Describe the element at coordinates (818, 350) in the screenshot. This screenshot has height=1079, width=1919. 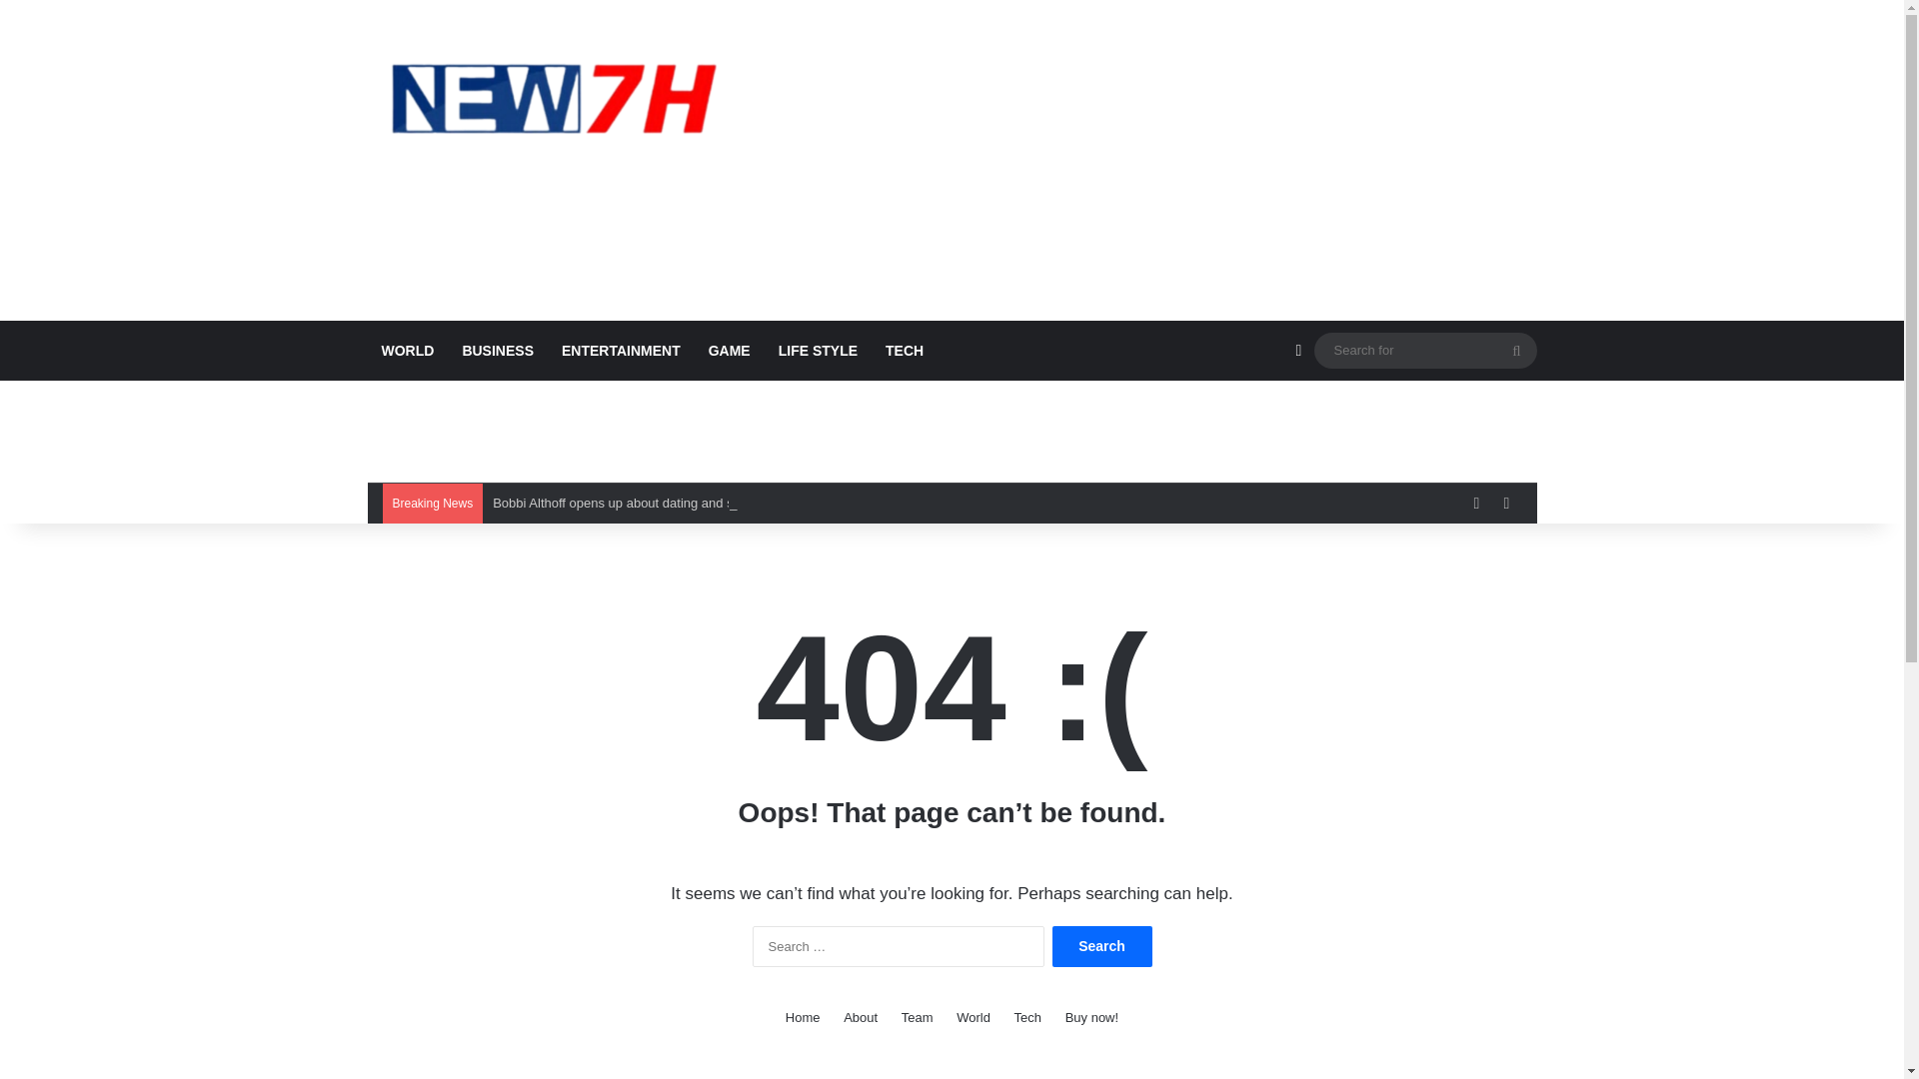
I see `LIFE STYLE` at that location.